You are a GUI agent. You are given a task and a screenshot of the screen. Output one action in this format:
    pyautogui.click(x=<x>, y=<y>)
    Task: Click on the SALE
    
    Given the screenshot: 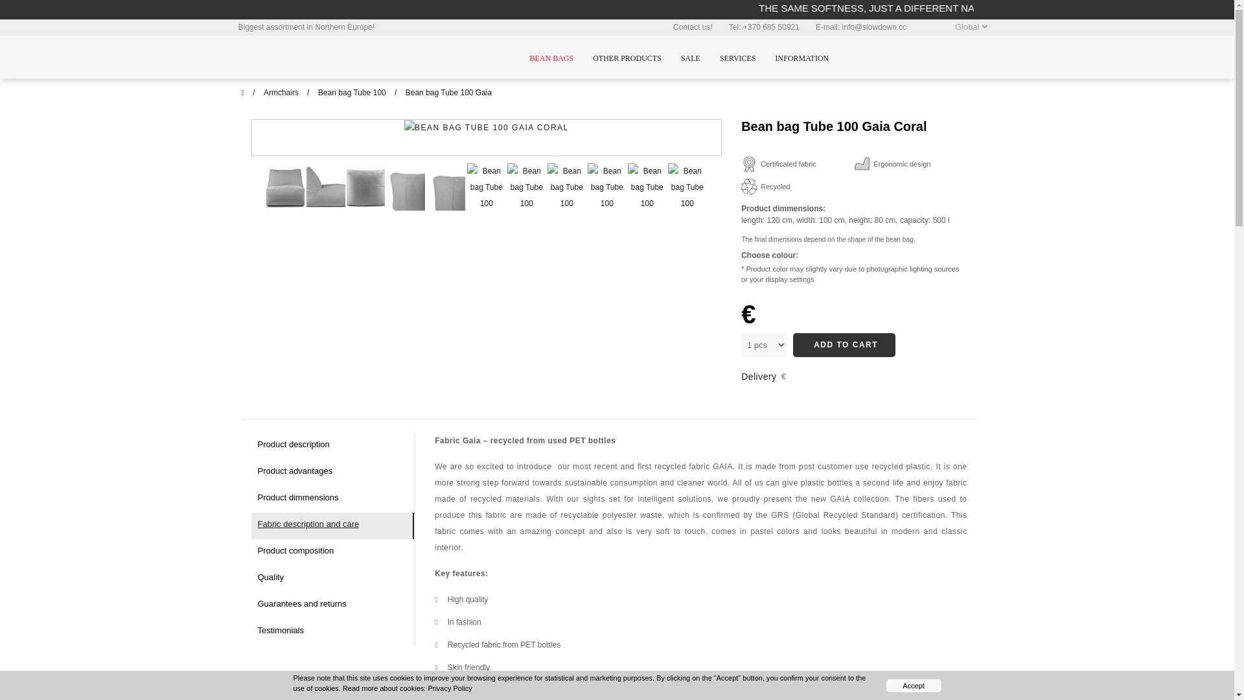 What is the action you would take?
    pyautogui.click(x=691, y=58)
    